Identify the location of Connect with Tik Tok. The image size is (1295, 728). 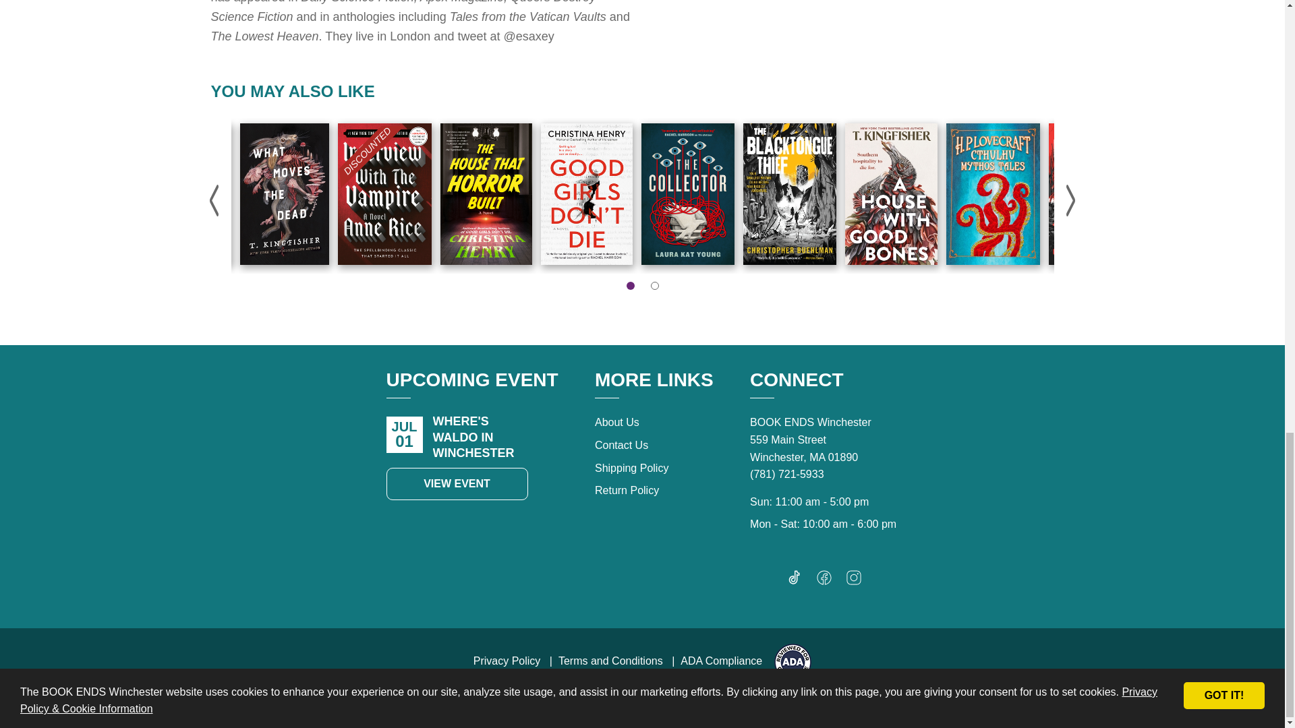
(795, 581).